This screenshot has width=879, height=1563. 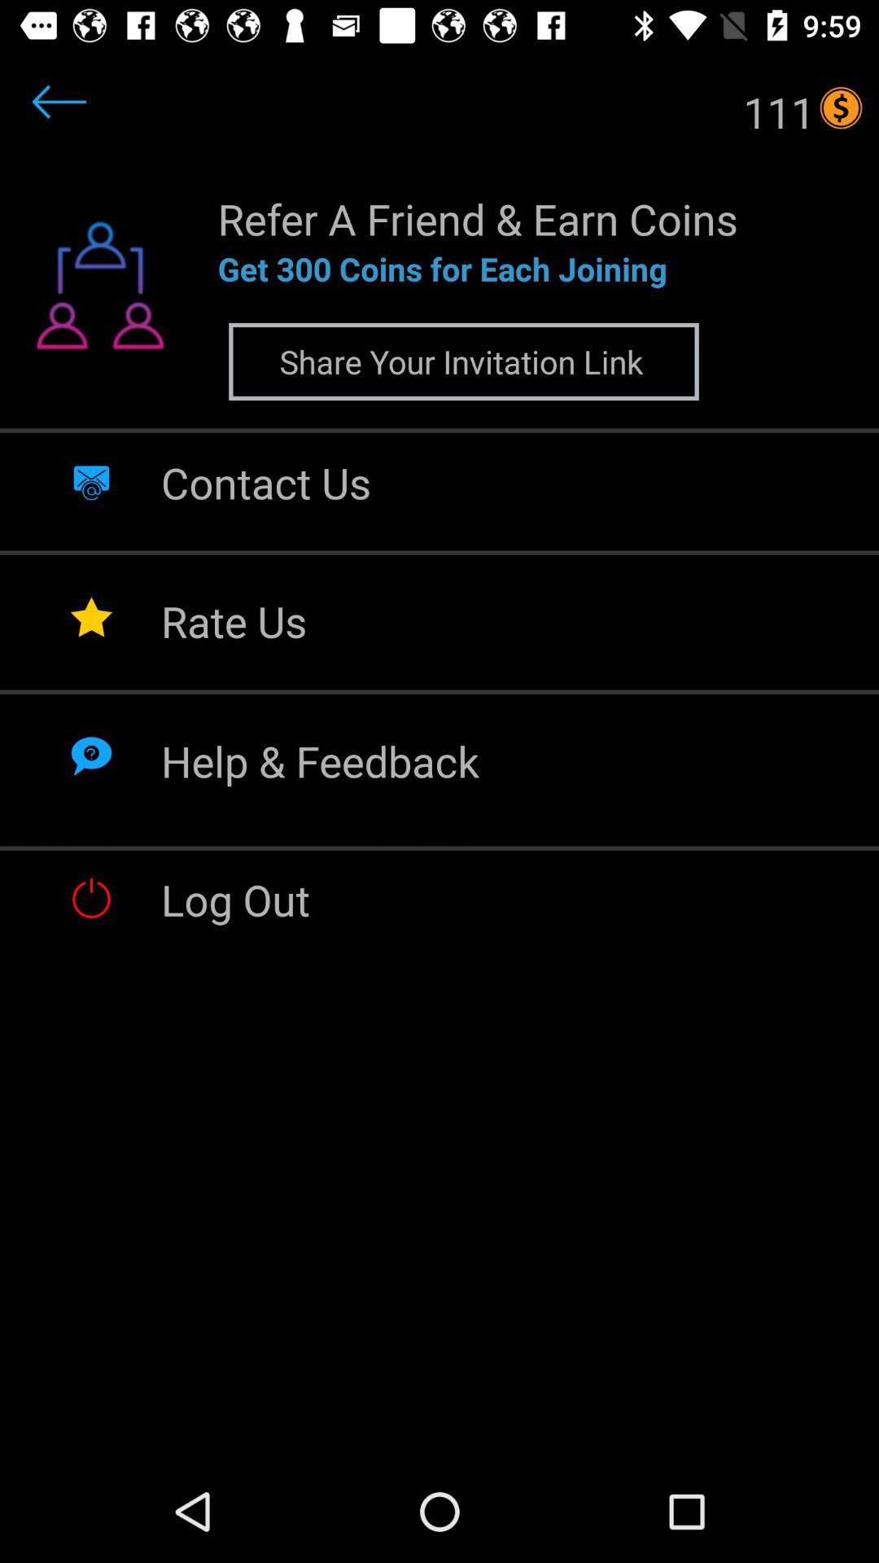 I want to click on click on the back page icon, so click(x=91, y=123).